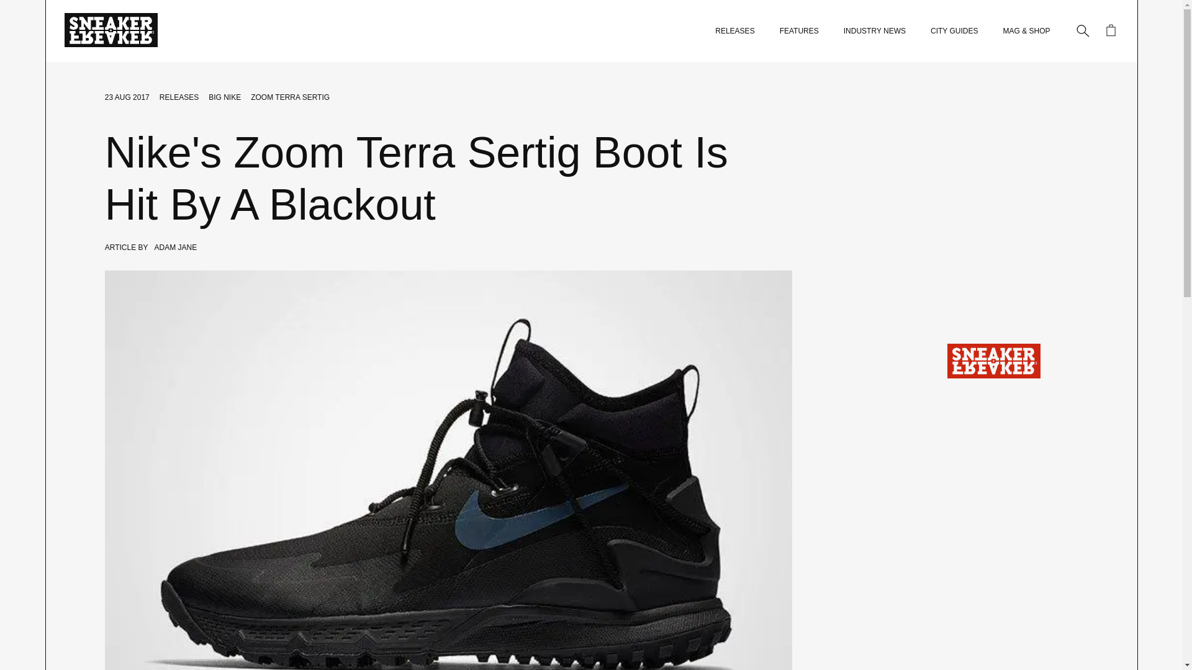 The width and height of the screenshot is (1192, 670). I want to click on CITY GUIDES, so click(954, 31).